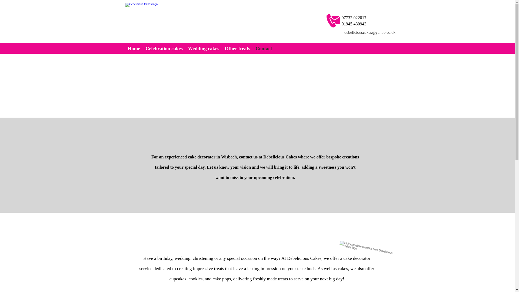  I want to click on Wedding cakes, so click(204, 48).